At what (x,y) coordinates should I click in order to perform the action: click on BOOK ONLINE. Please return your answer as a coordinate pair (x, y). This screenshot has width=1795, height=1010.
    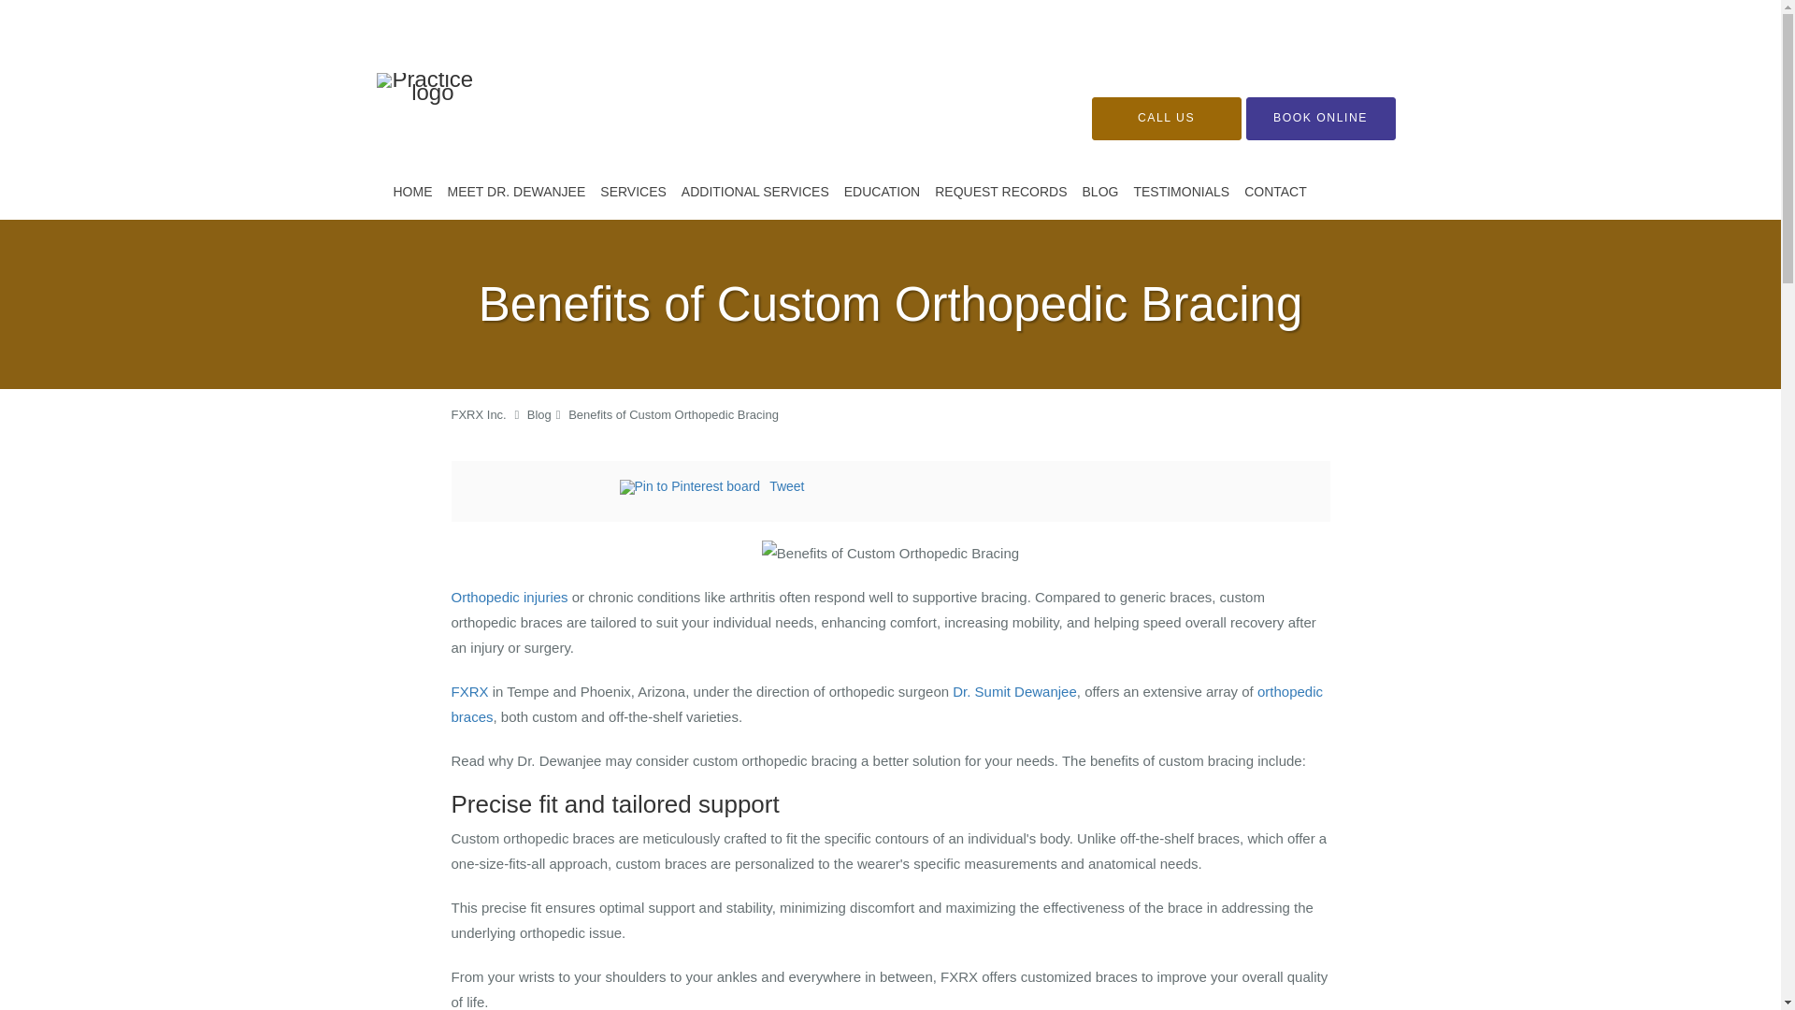
    Looking at the image, I should click on (1320, 118).